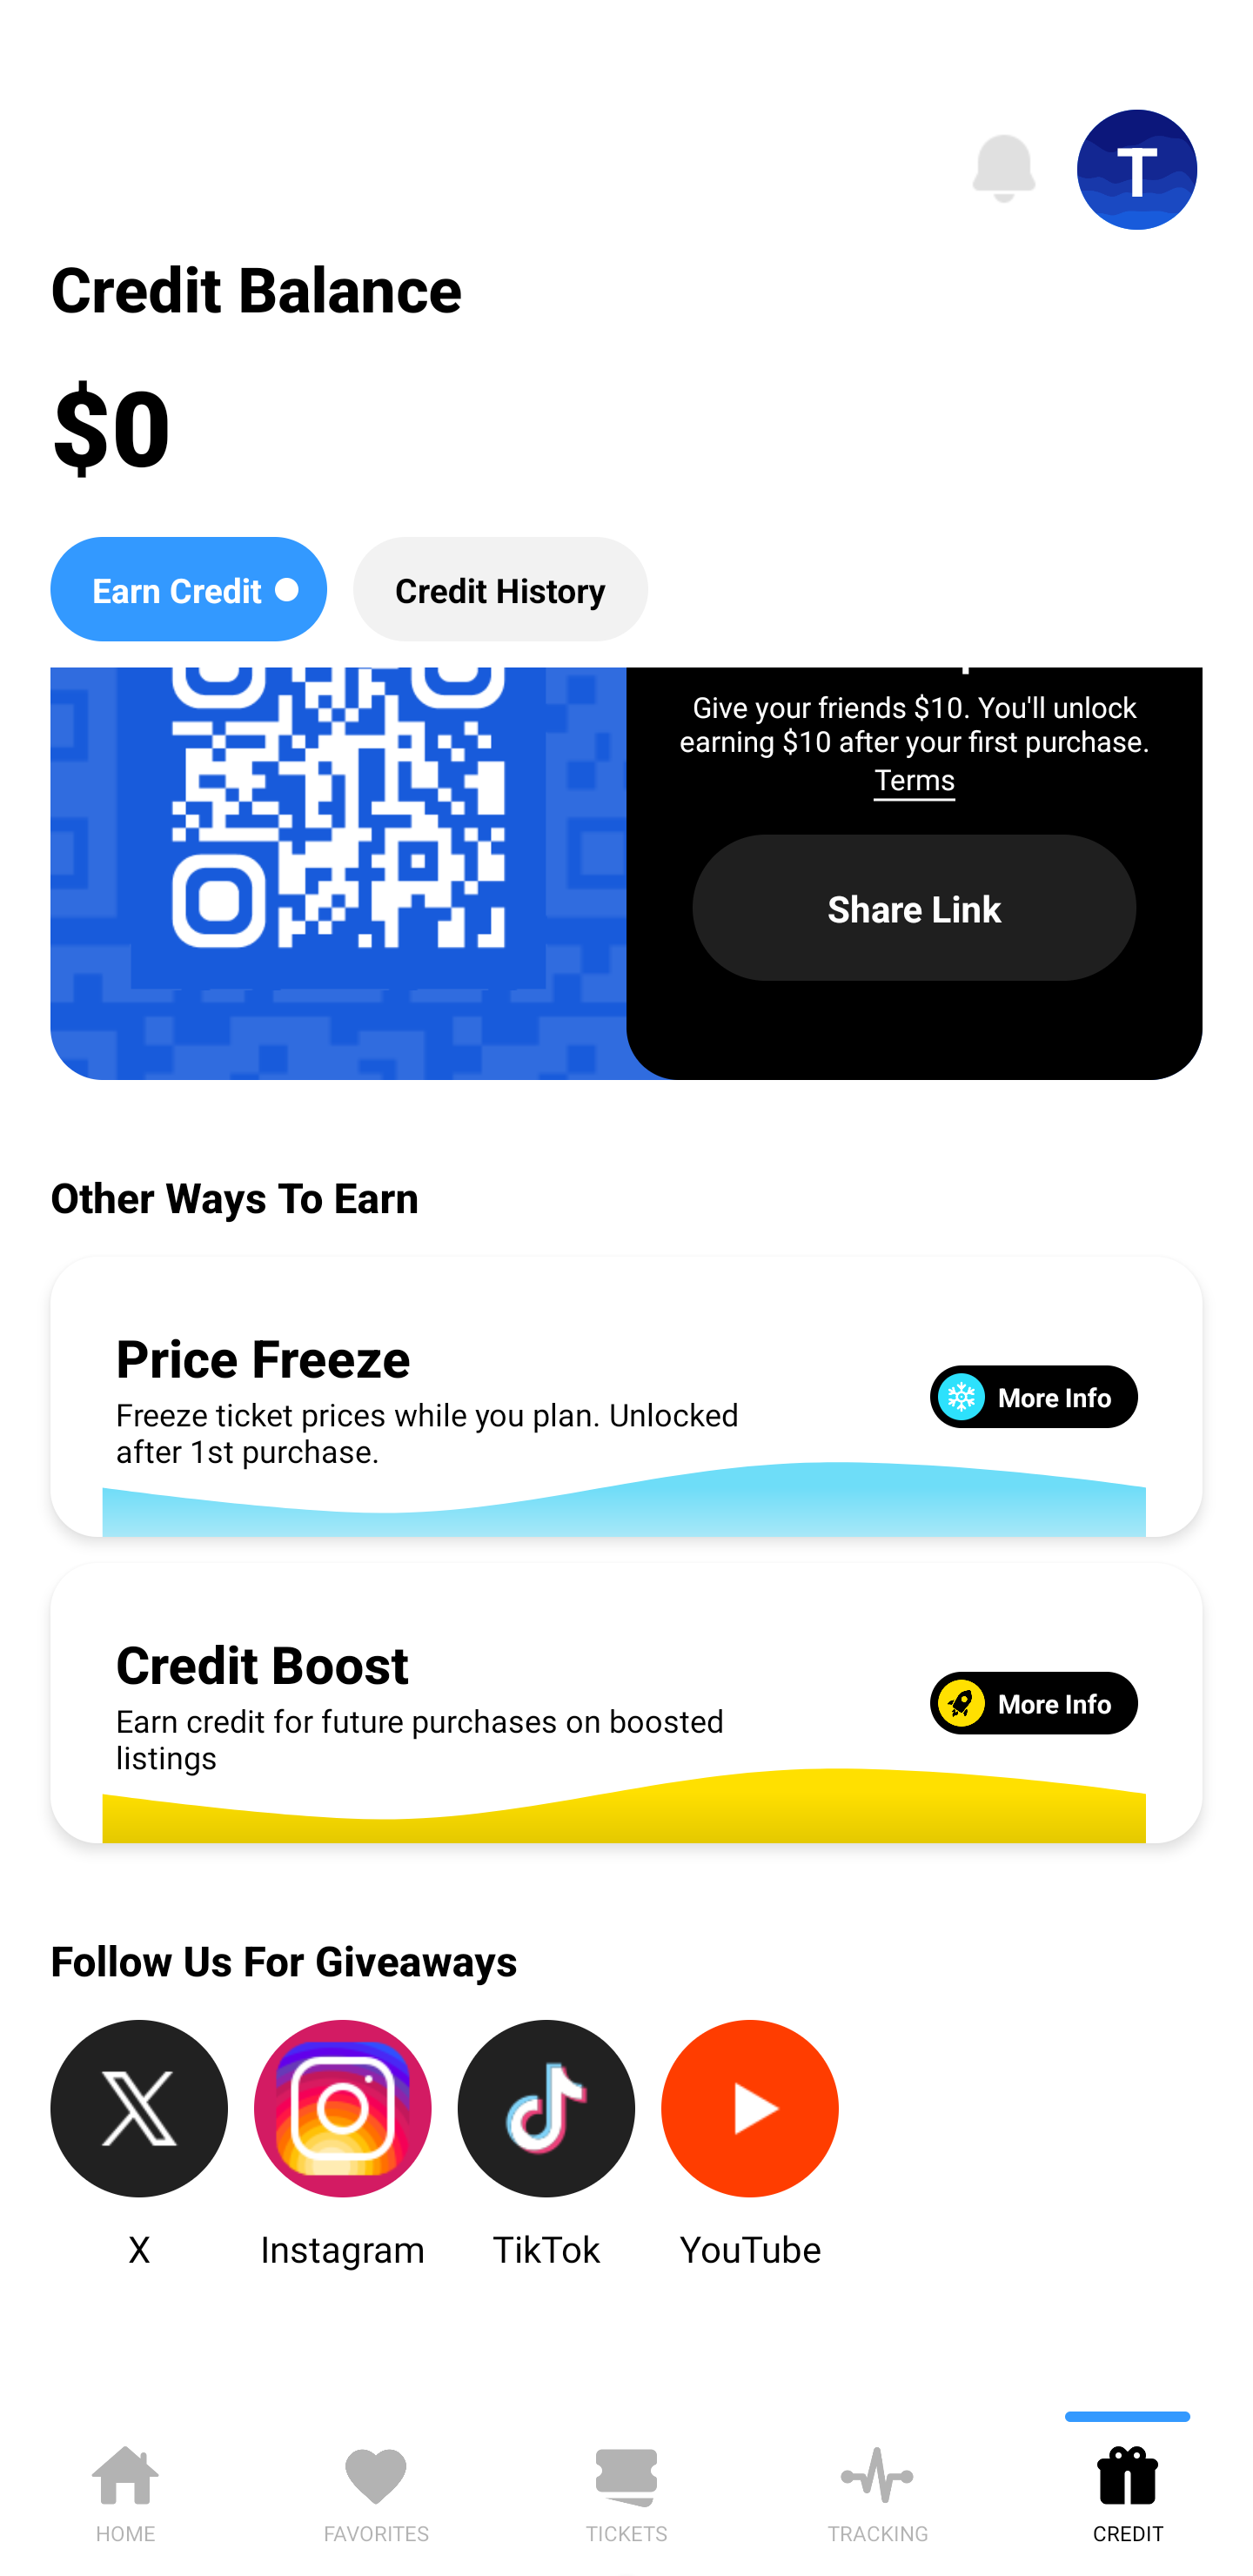 The height and width of the screenshot is (2576, 1253). I want to click on TRACKING, so click(877, 2489).